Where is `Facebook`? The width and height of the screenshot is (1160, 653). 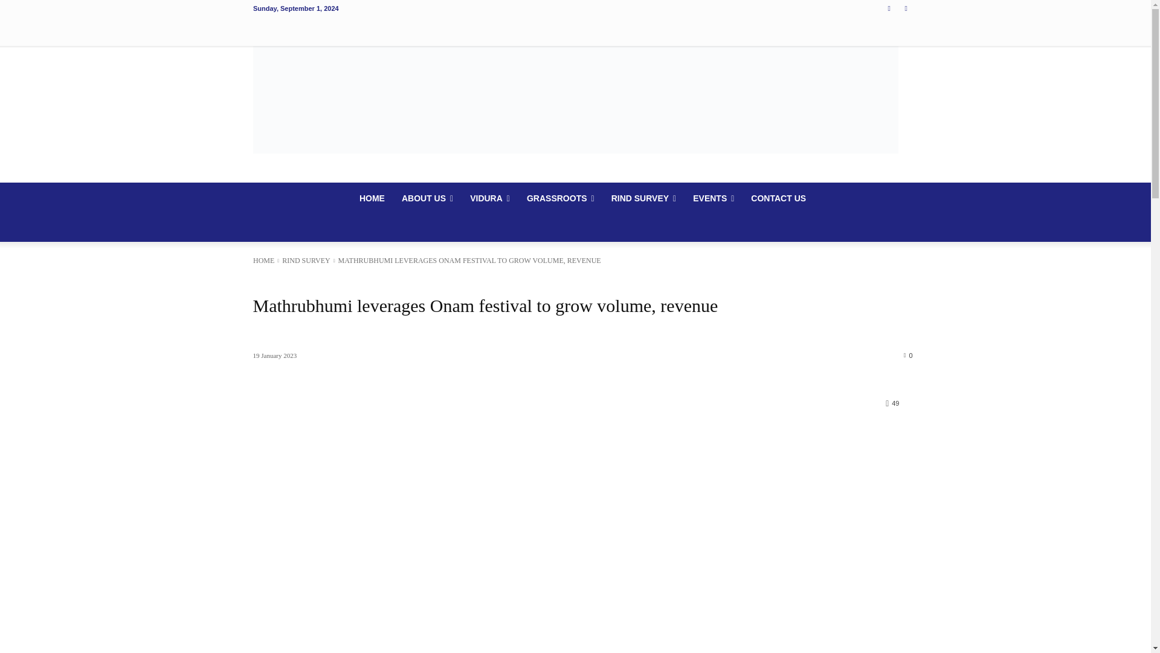 Facebook is located at coordinates (888, 8).